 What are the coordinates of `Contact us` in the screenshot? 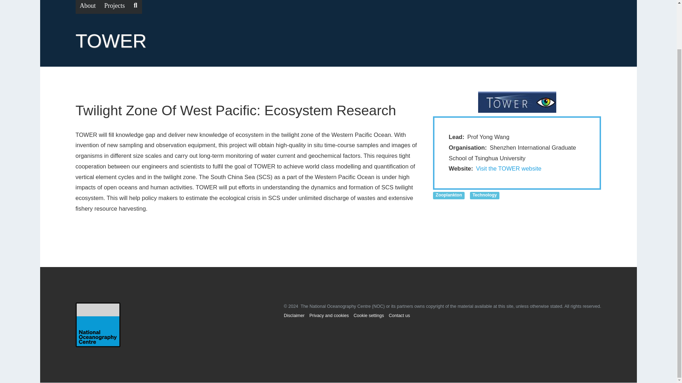 It's located at (399, 316).